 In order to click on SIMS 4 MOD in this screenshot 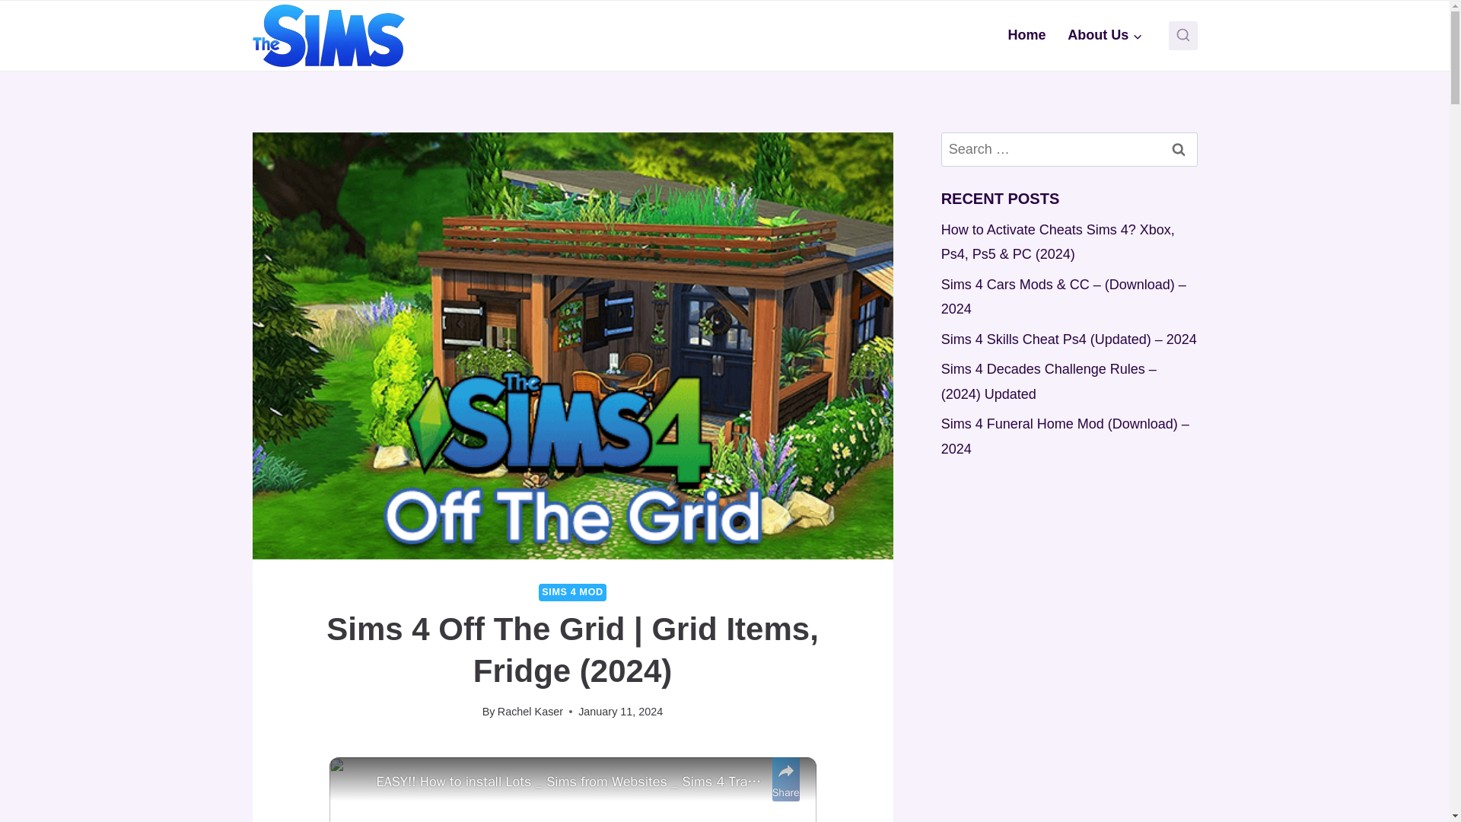, I will do `click(572, 592)`.